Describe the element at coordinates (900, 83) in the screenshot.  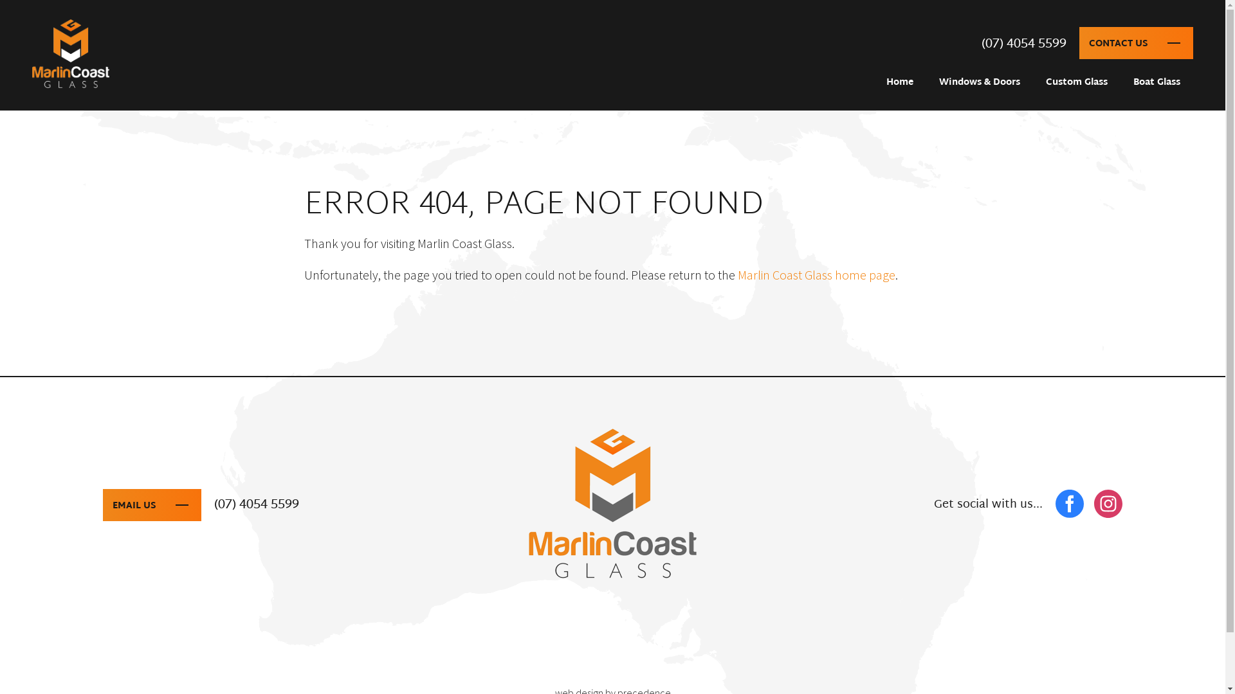
I see `Home` at that location.